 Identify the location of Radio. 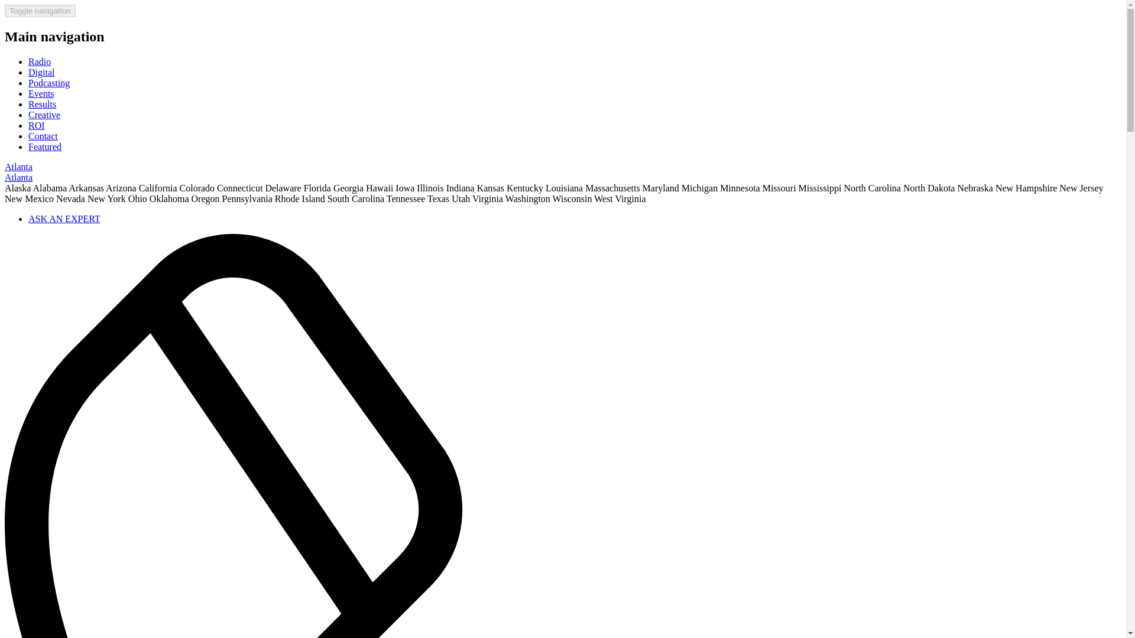
(40, 61).